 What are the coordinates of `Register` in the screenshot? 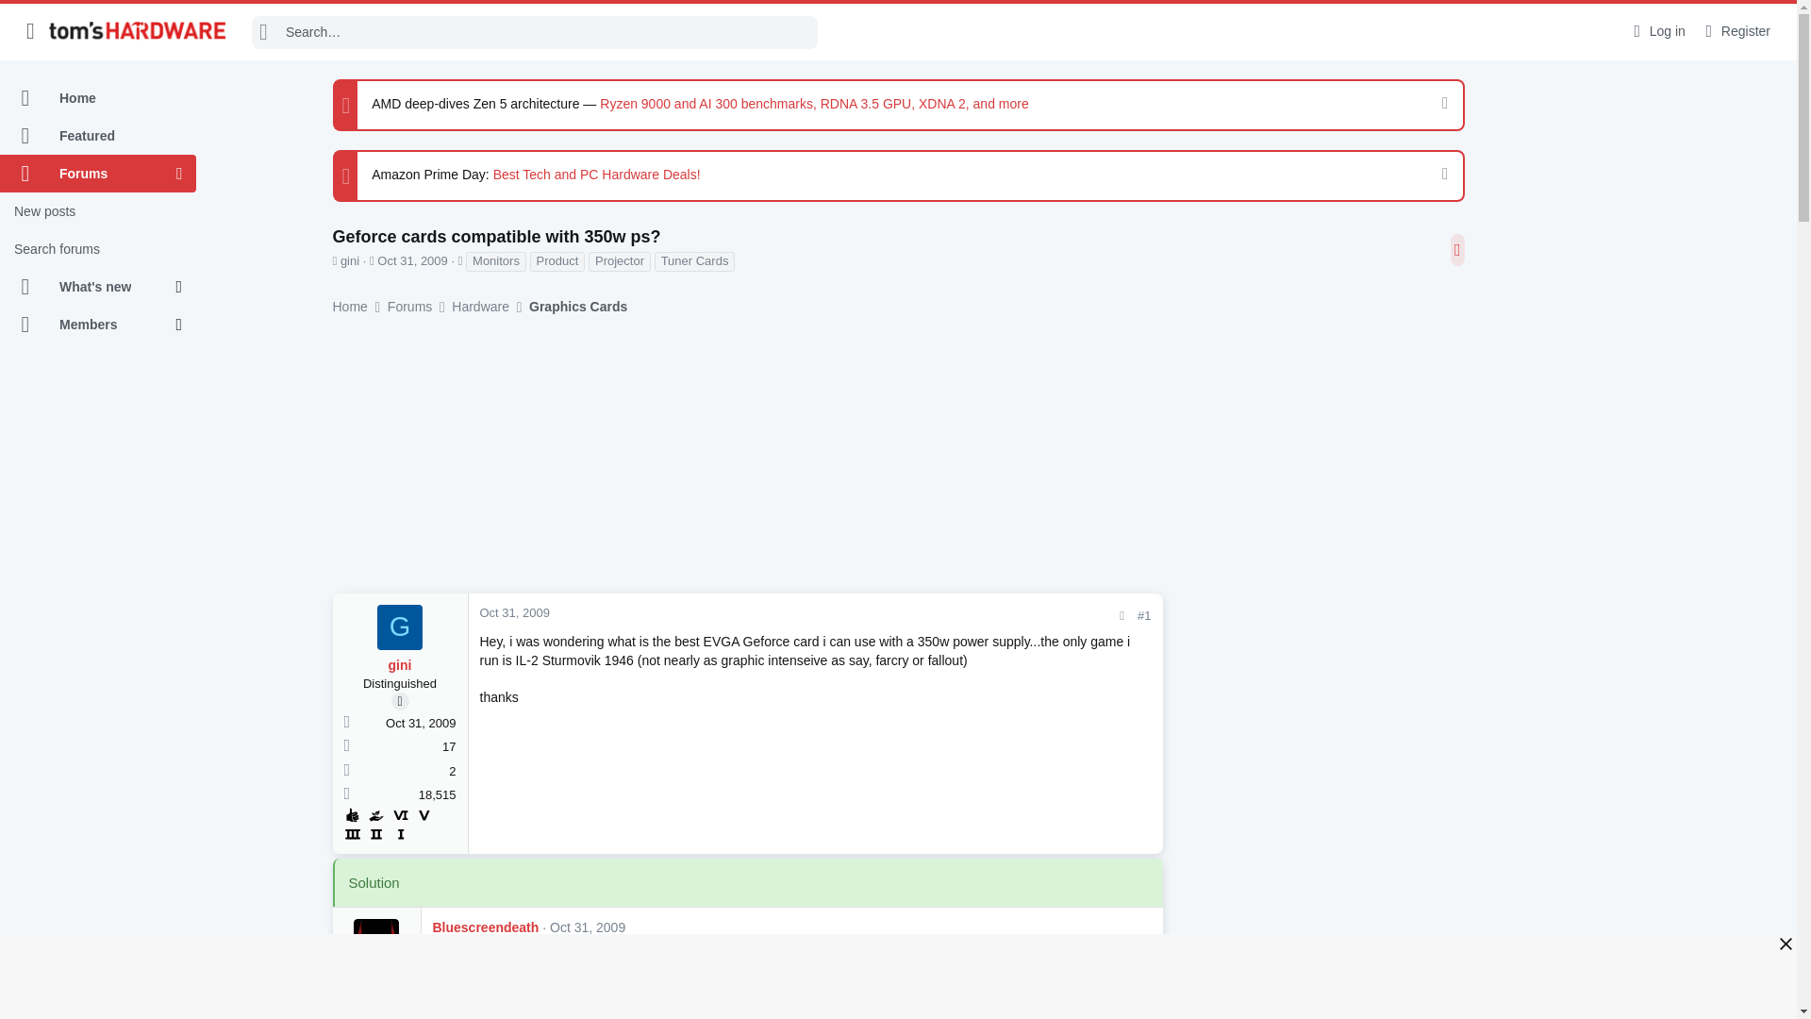 It's located at (1736, 31).